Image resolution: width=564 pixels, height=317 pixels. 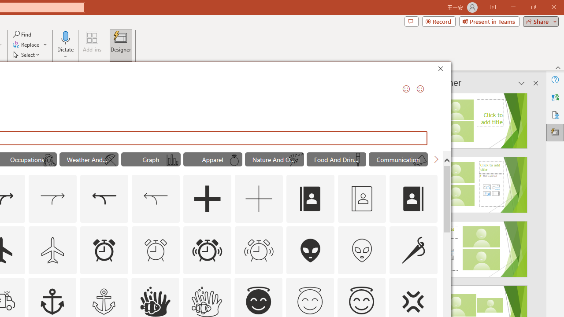 What do you see at coordinates (419, 160) in the screenshot?
I see `AutomationID: Icons_Megaphone_M` at bounding box center [419, 160].